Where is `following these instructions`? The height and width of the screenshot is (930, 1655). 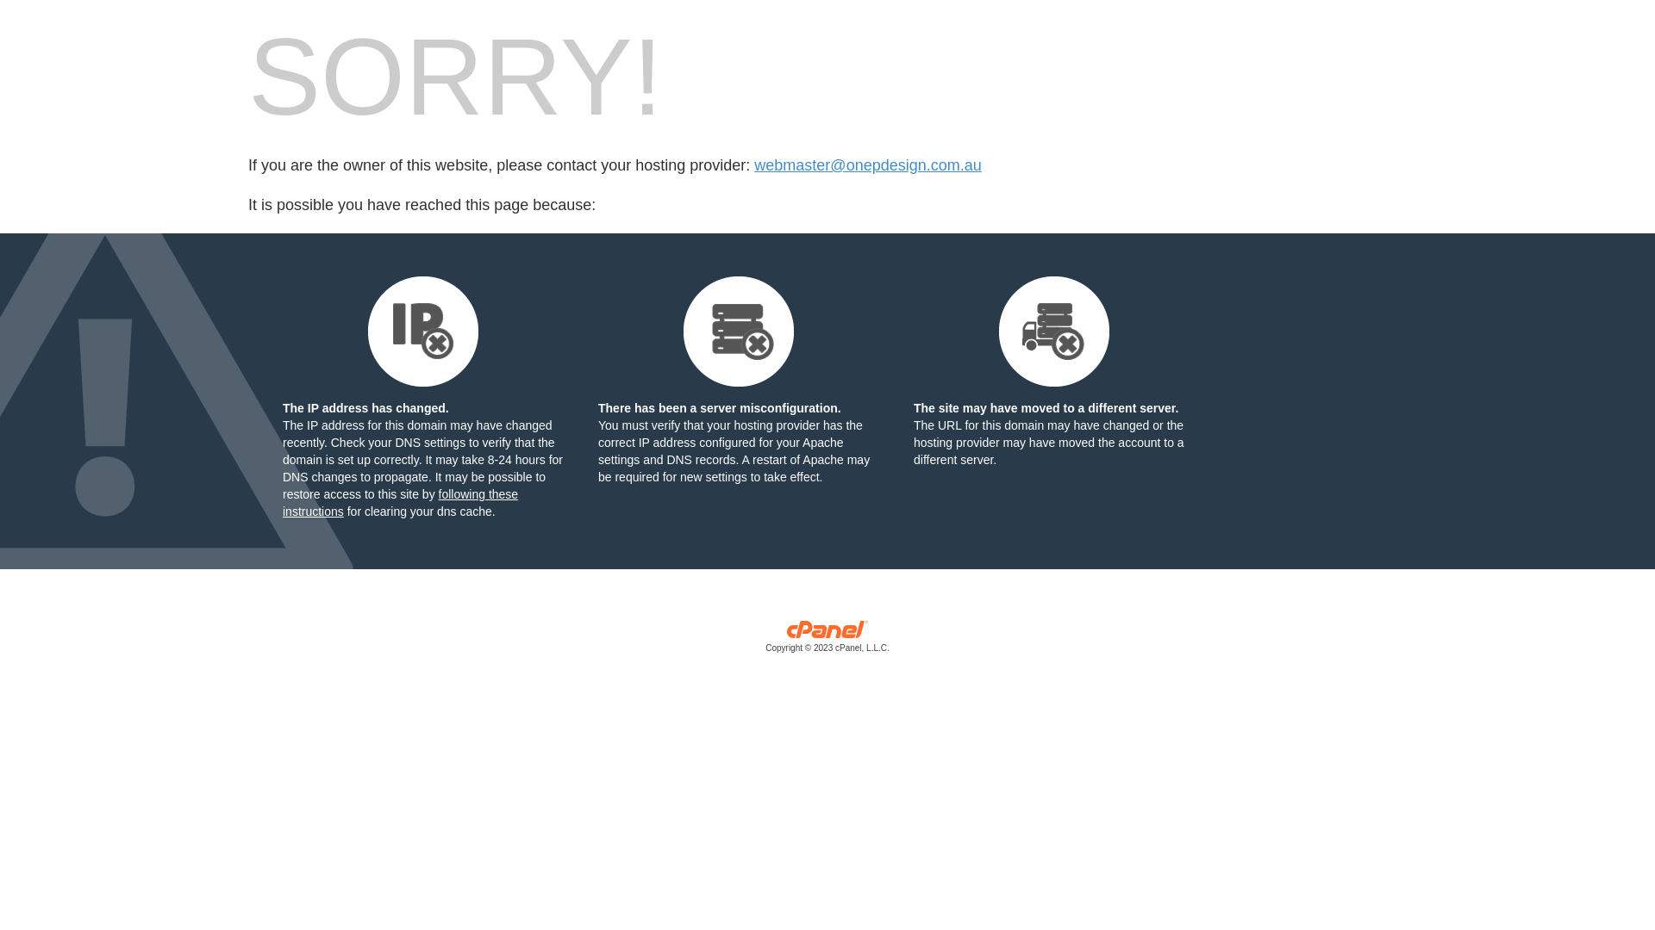 following these instructions is located at coordinates (400, 503).